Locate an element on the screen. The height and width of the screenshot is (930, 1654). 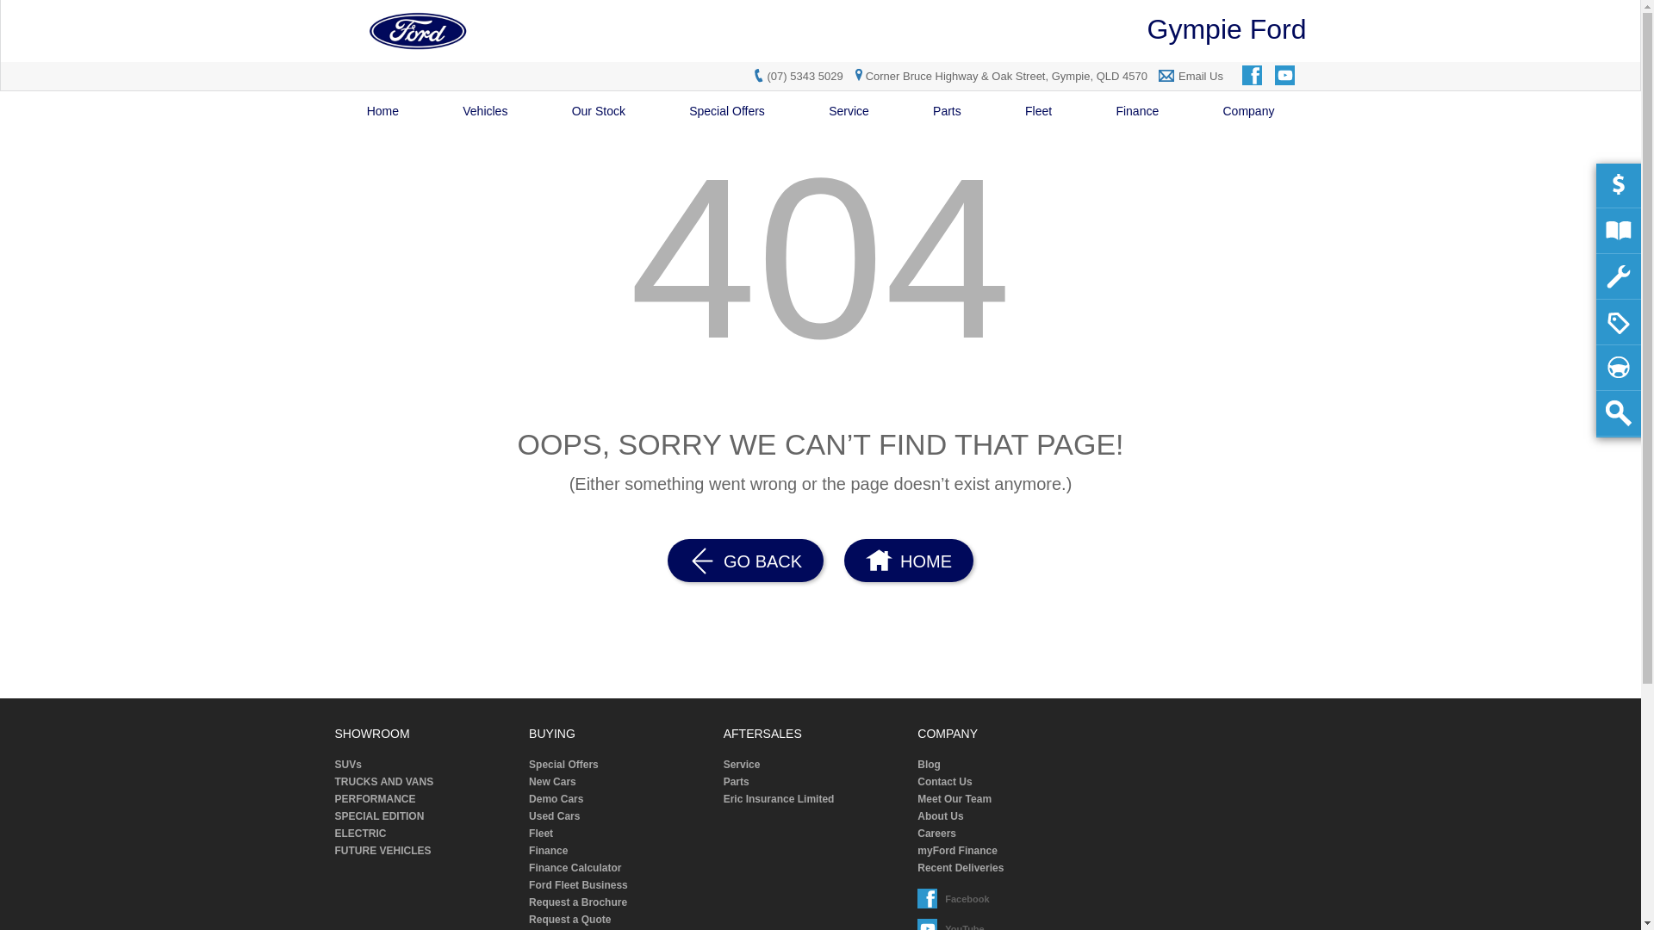
Ford Fleet Business is located at coordinates (620, 885).